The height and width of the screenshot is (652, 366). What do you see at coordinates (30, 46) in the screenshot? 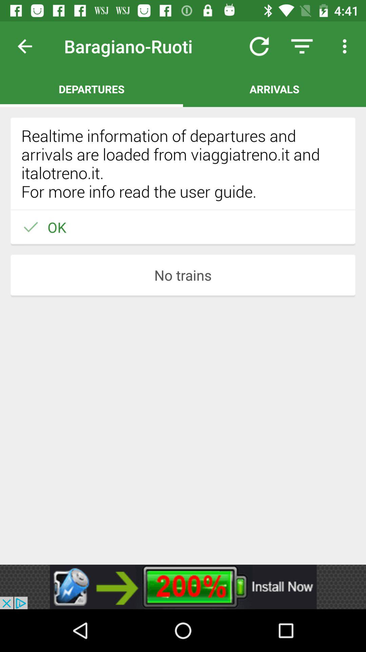
I see `good` at bounding box center [30, 46].